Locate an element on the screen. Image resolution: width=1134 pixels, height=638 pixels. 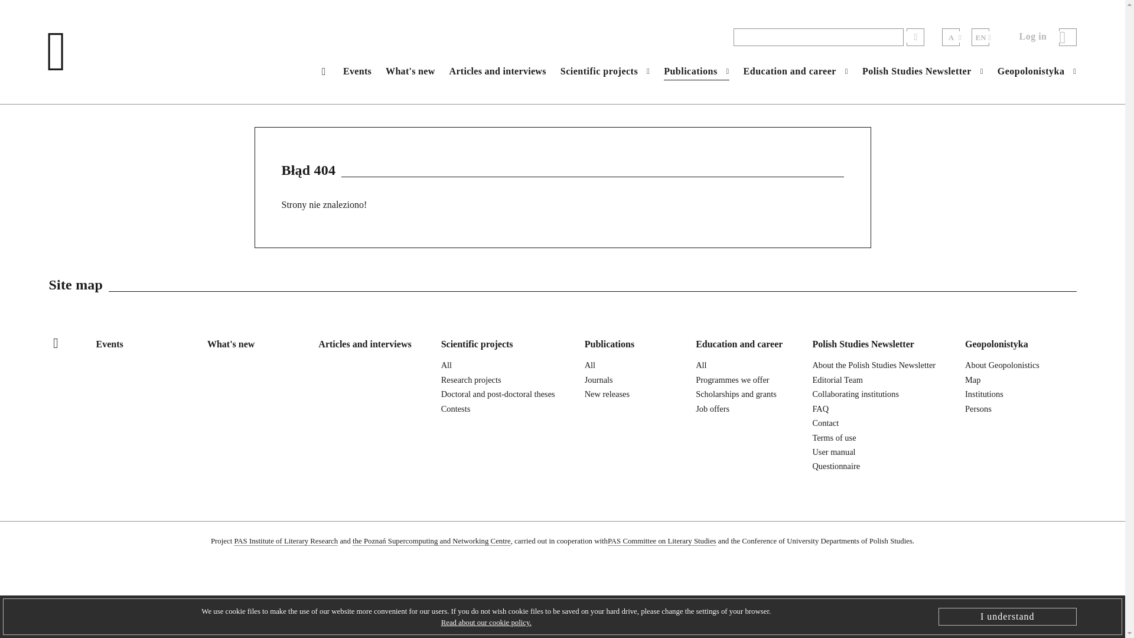
Log in is located at coordinates (1047, 37).